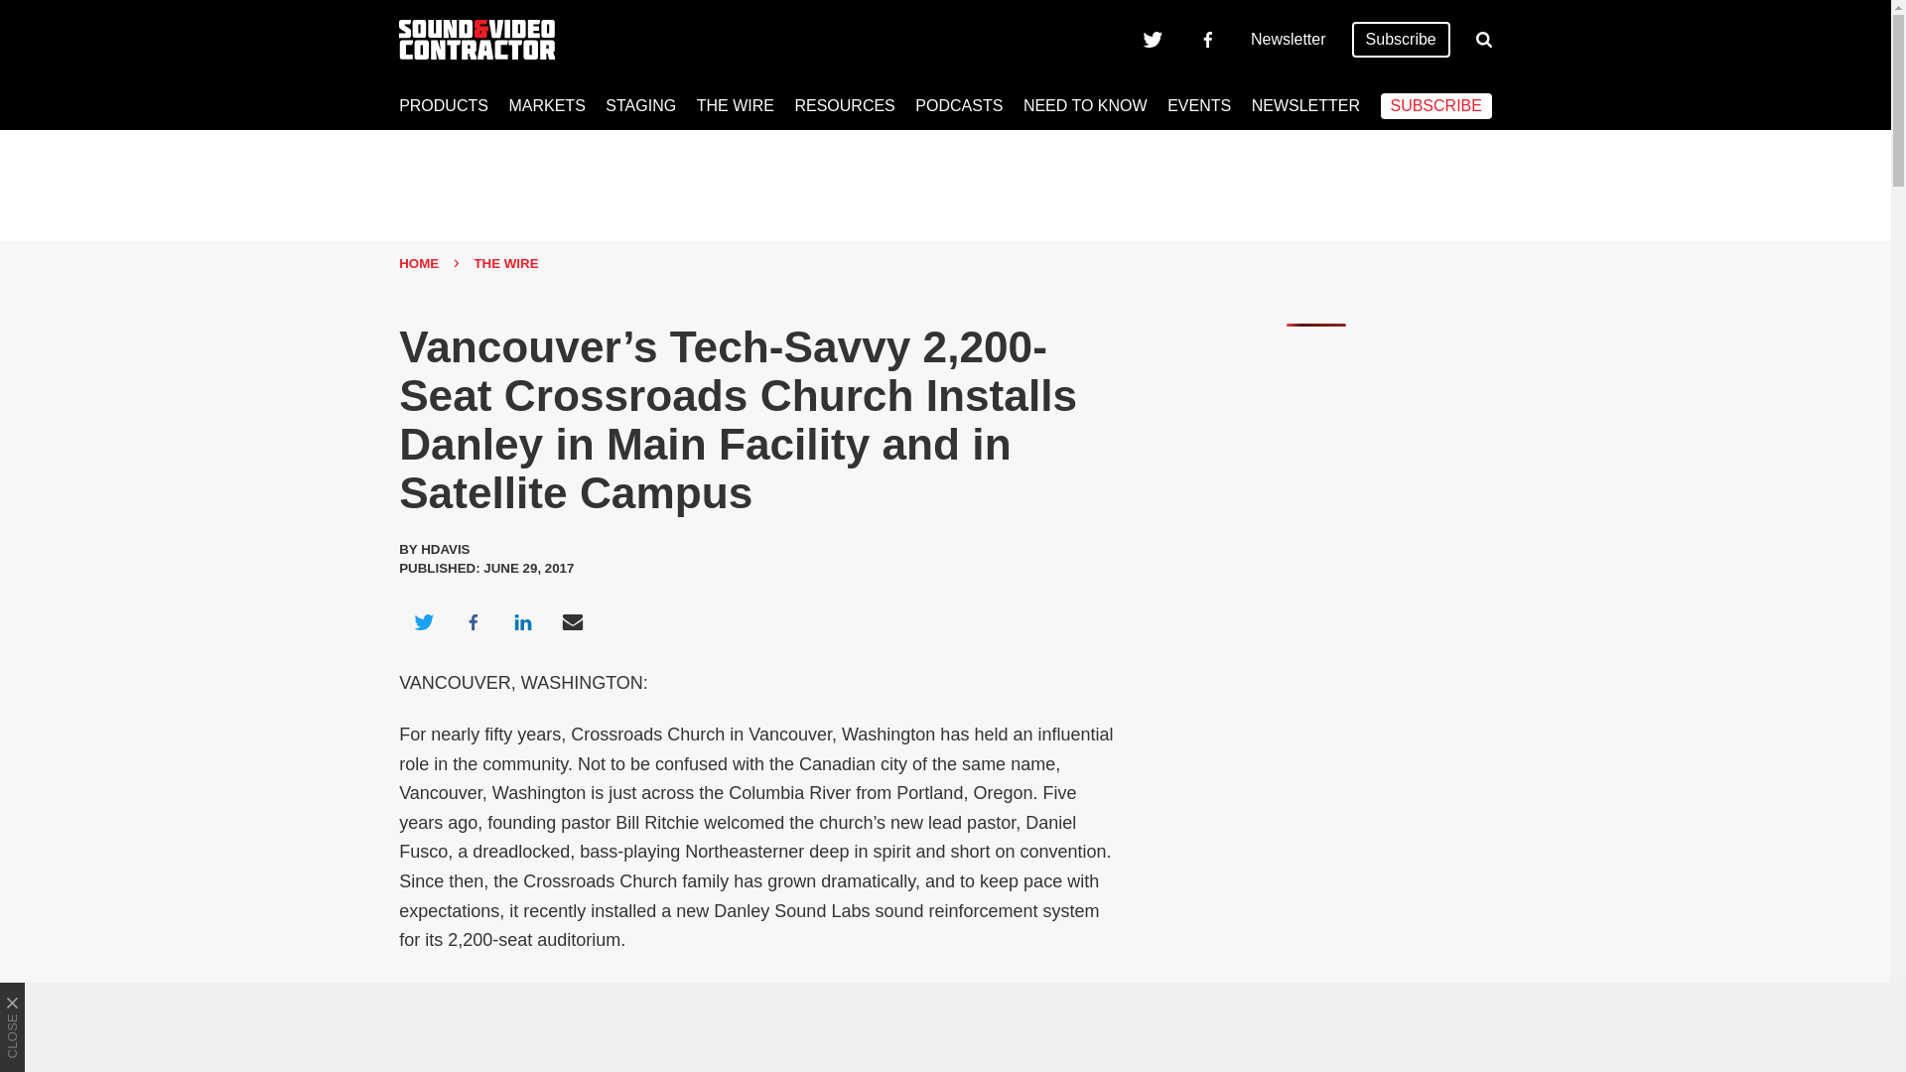 Image resolution: width=1906 pixels, height=1072 pixels. I want to click on Share on LinkedIn, so click(522, 621).